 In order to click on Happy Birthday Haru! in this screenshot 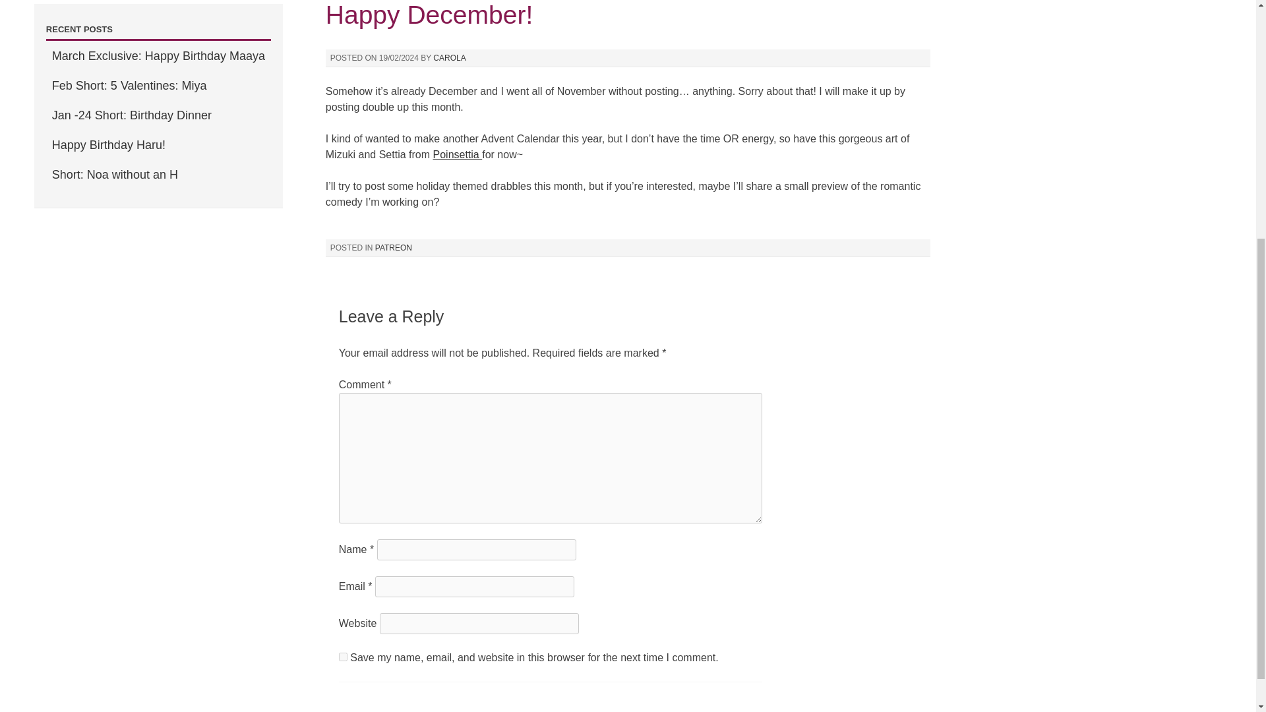, I will do `click(108, 145)`.